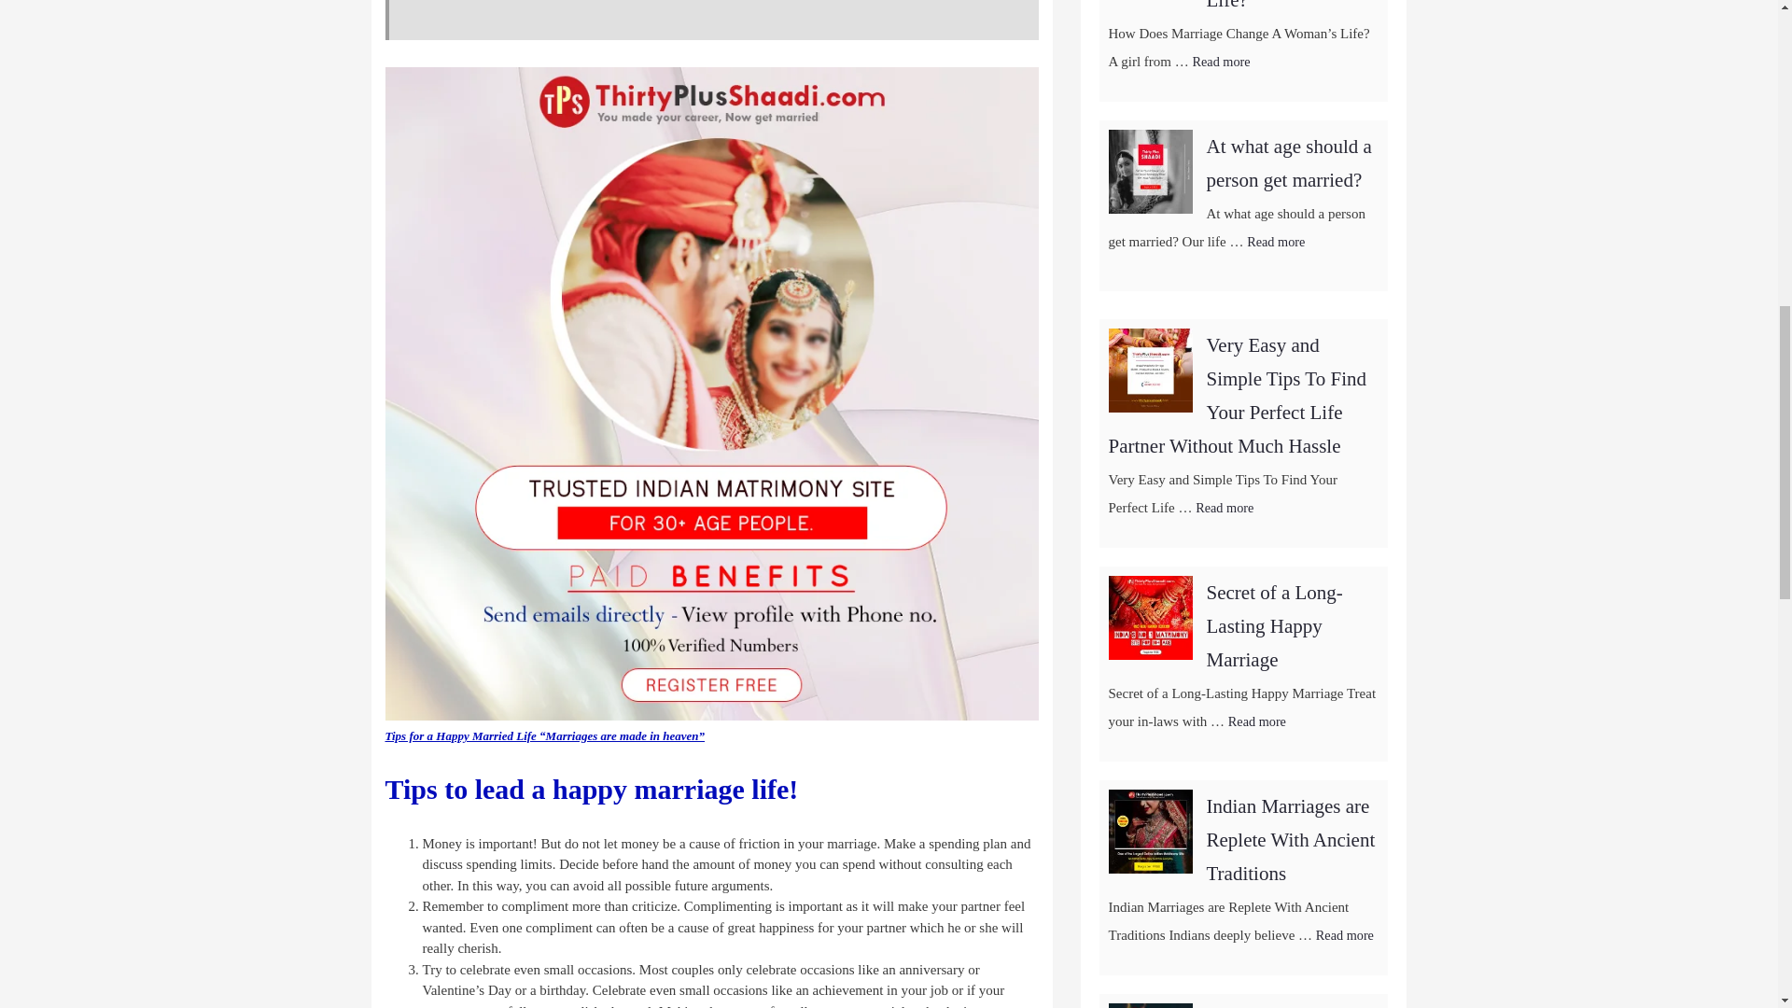 This screenshot has width=1792, height=1008. I want to click on Tips to lead a happy marriage life!, so click(591, 789).